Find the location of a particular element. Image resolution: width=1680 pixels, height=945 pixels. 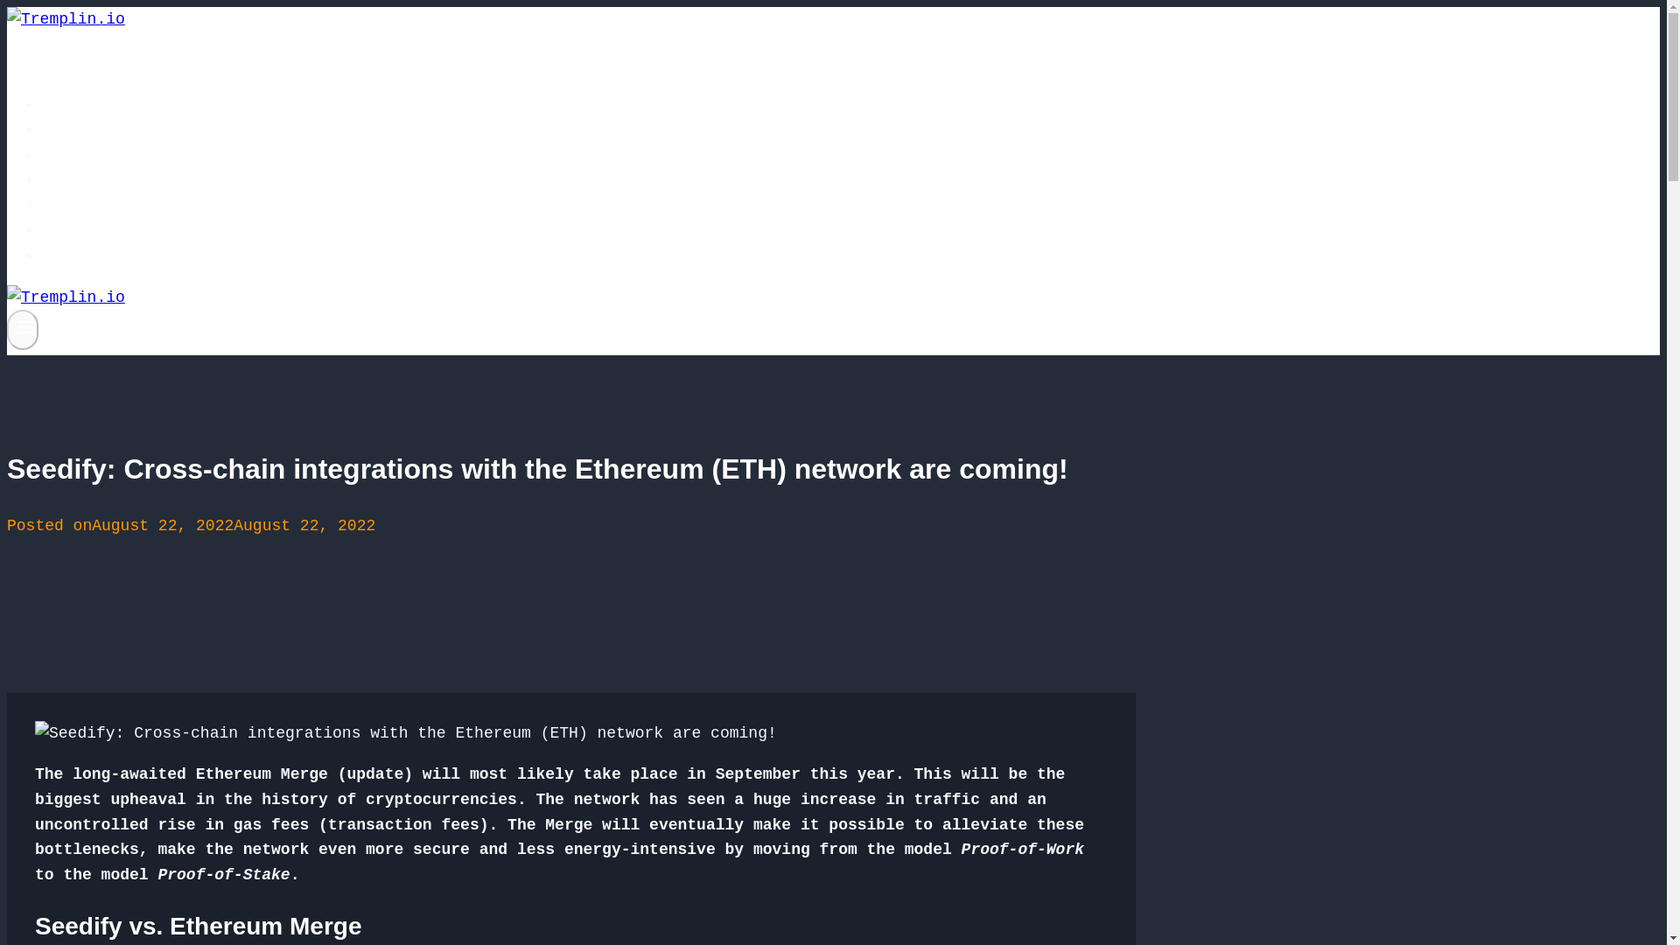

Tremplin.io is located at coordinates (110, 105).